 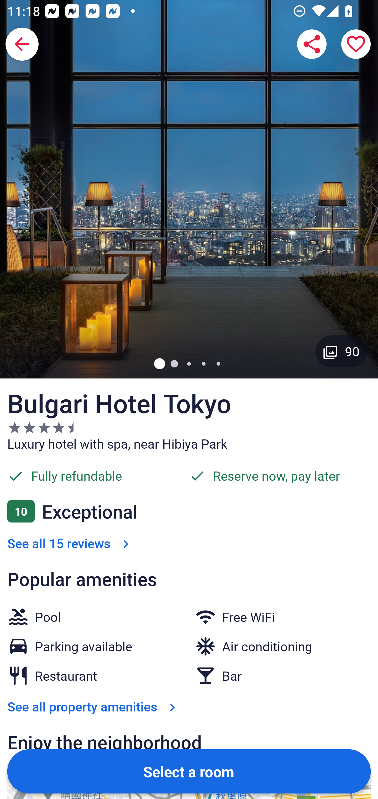 I want to click on See all 15 reviews See all 15 reviews Link, so click(x=70, y=543).